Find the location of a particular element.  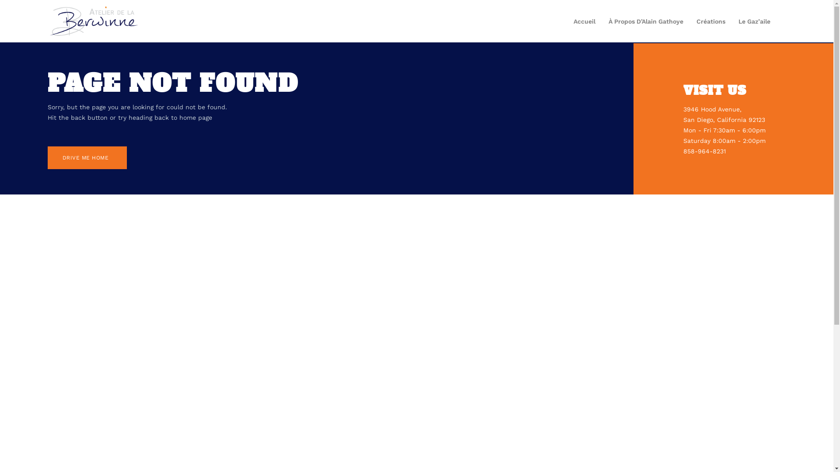

DRIVE ME HOME is located at coordinates (87, 158).